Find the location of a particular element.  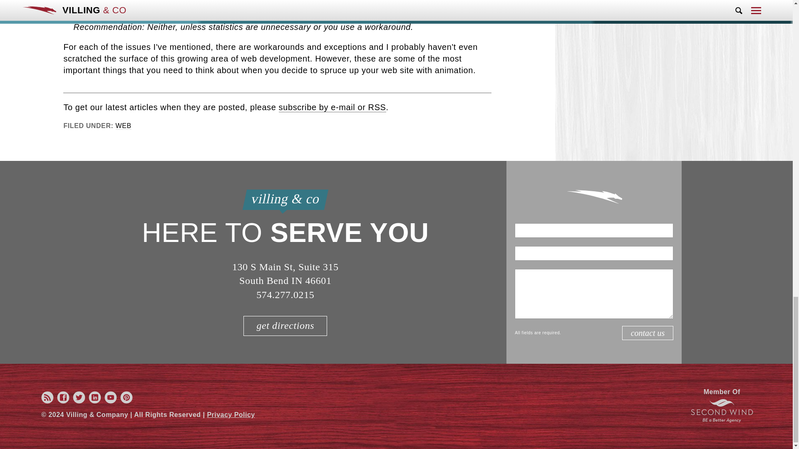

get directions is located at coordinates (285, 326).